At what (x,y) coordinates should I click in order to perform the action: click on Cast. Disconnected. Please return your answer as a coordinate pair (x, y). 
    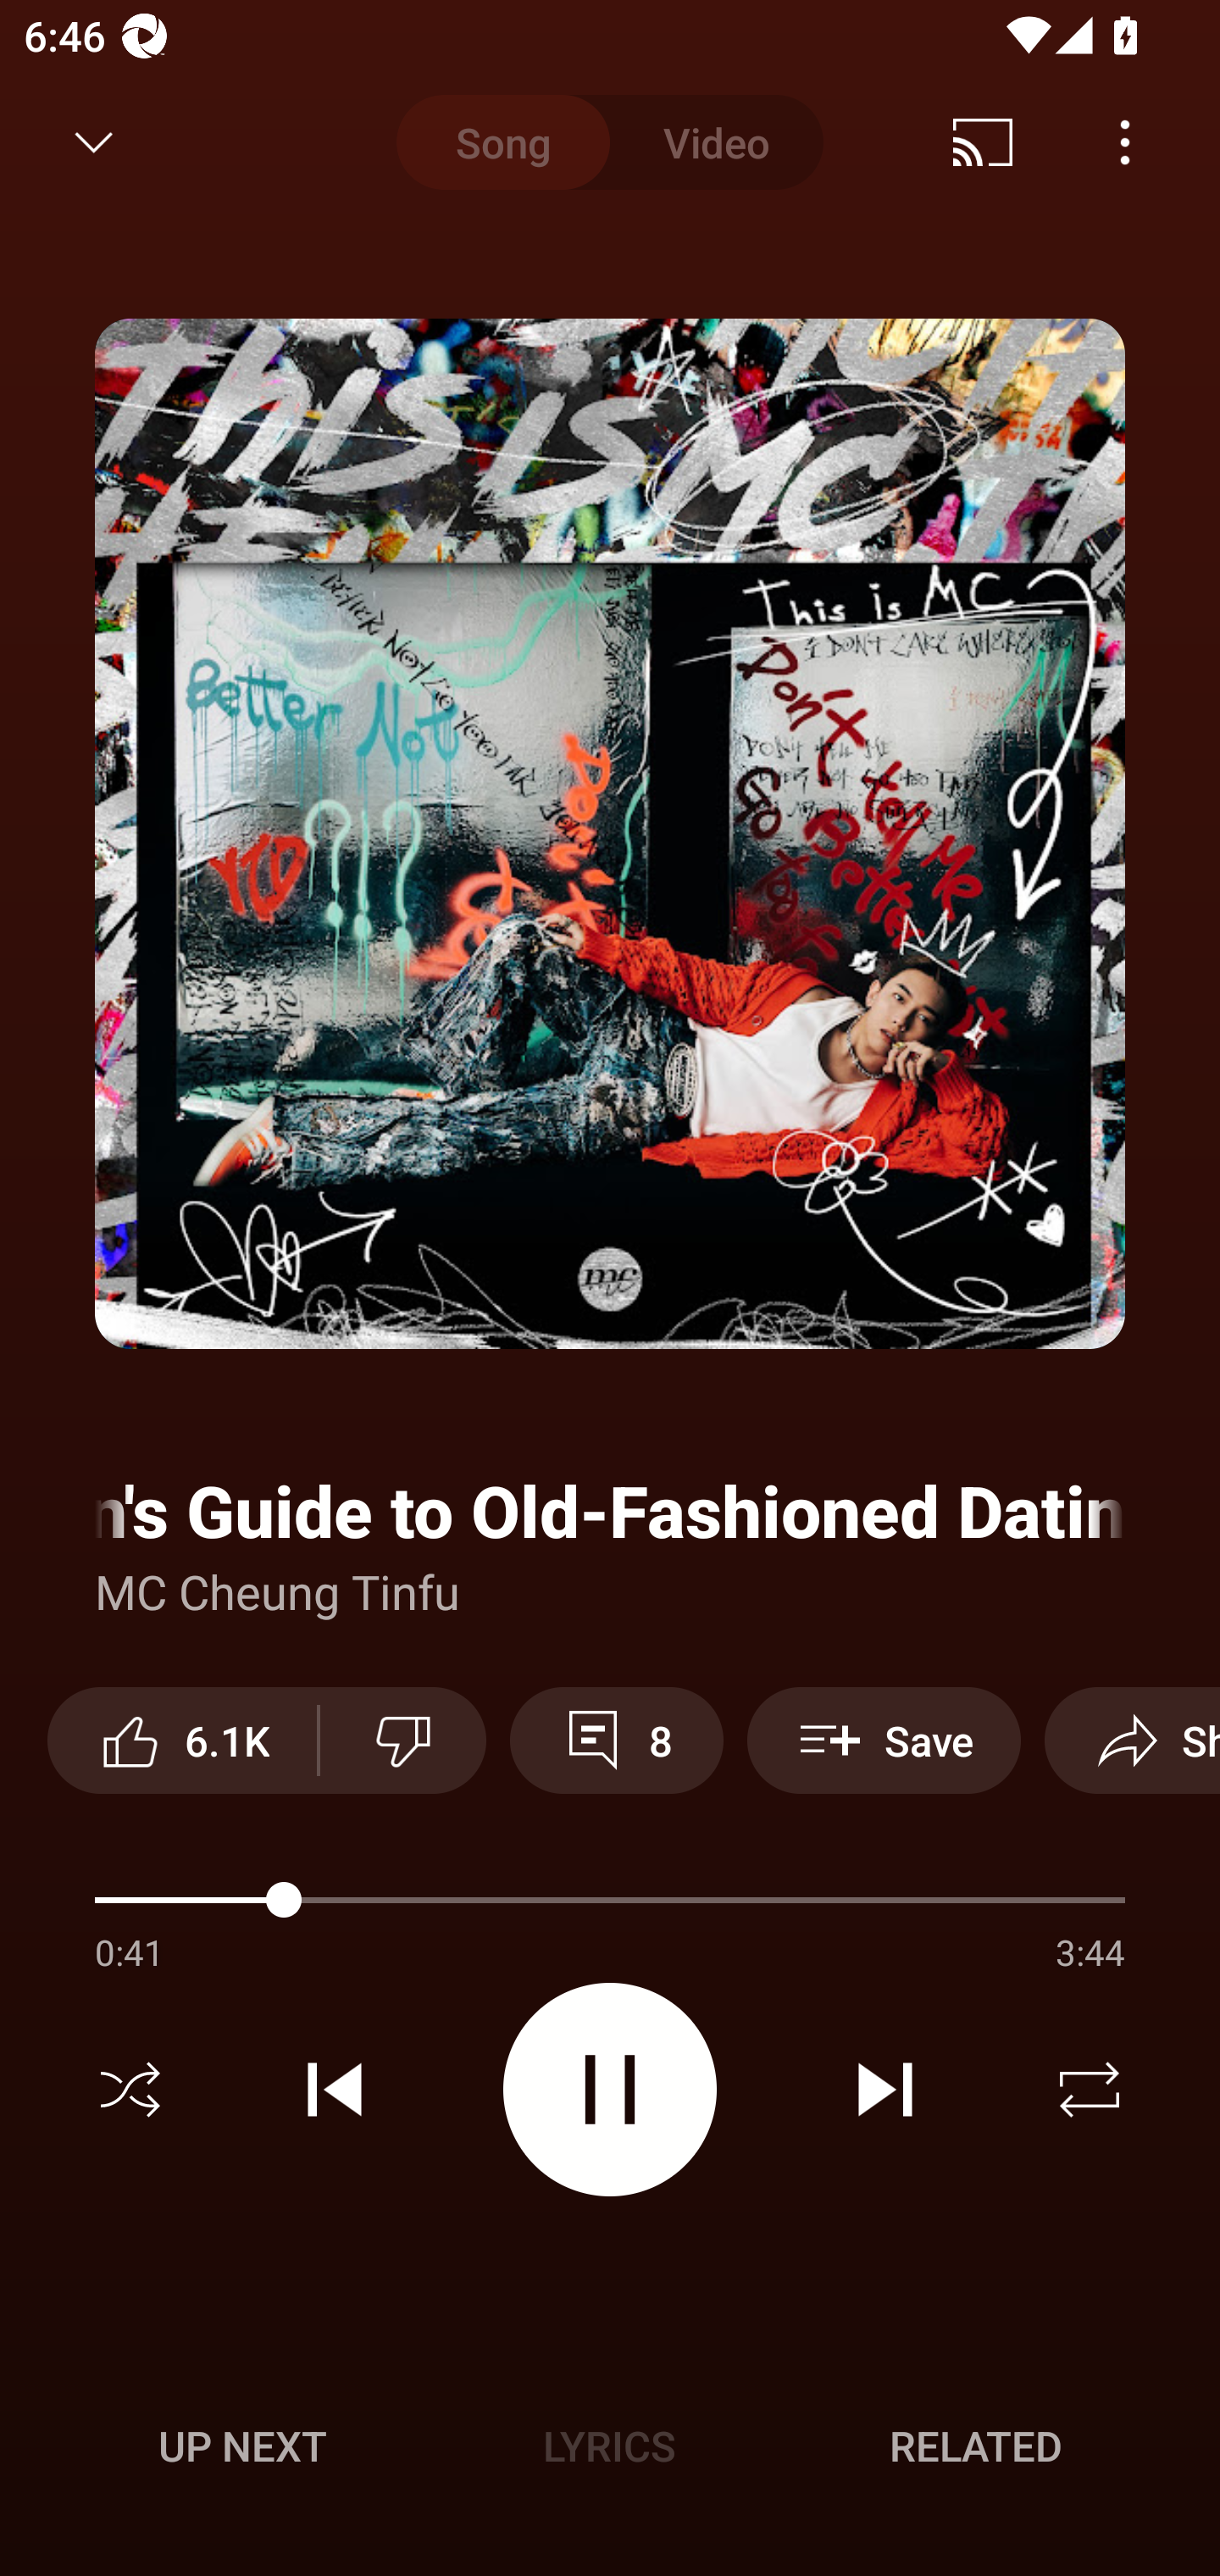
    Looking at the image, I should click on (983, 142).